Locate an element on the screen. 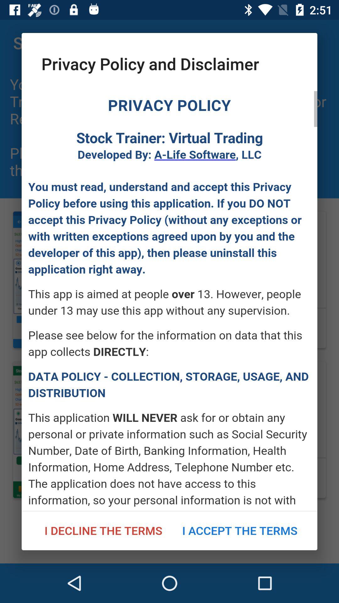  select the add is located at coordinates (169, 301).